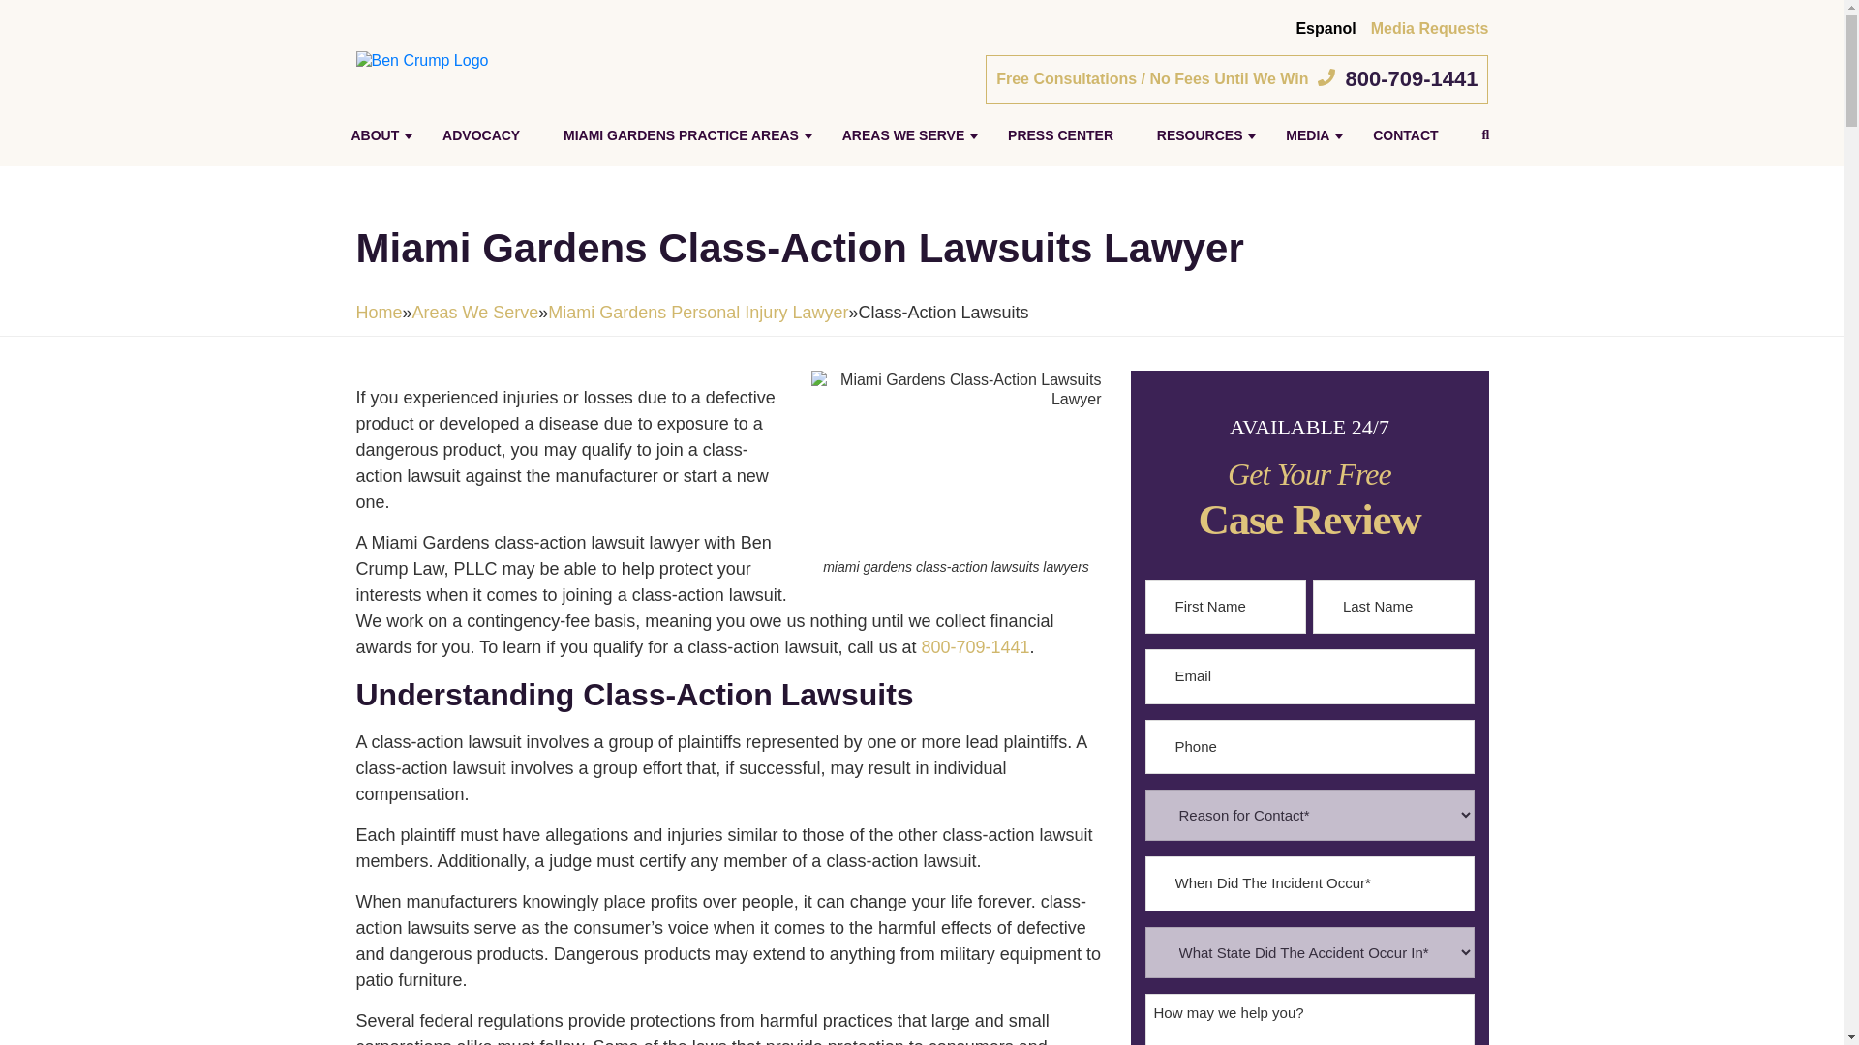  Describe the element at coordinates (903, 135) in the screenshot. I see `AREAS WE SERVE` at that location.